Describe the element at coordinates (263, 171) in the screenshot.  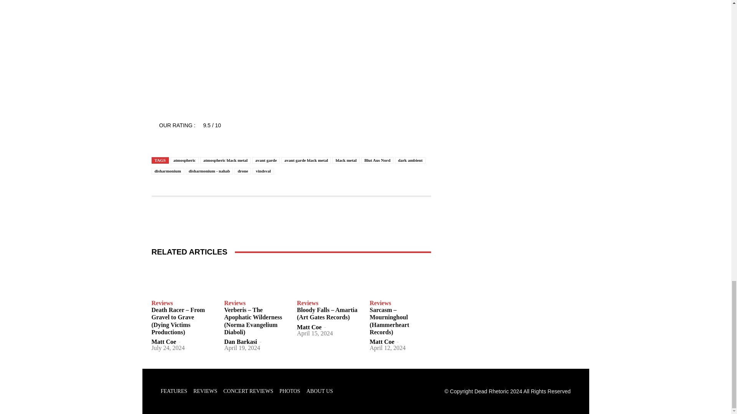
I see `vindsval` at that location.